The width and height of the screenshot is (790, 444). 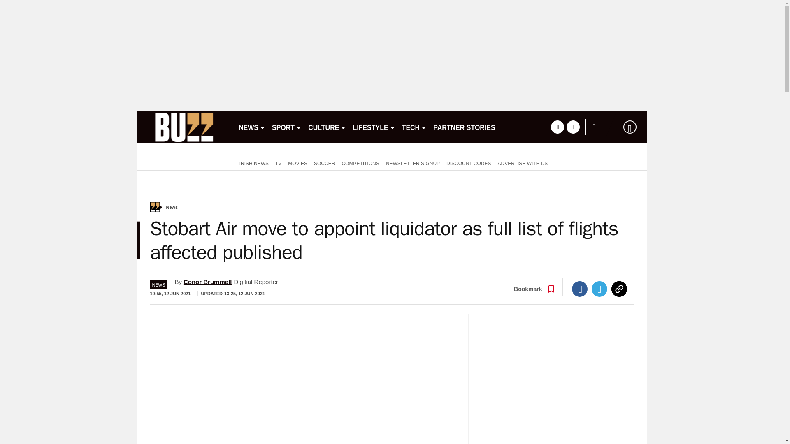 I want to click on facebook, so click(x=557, y=127).